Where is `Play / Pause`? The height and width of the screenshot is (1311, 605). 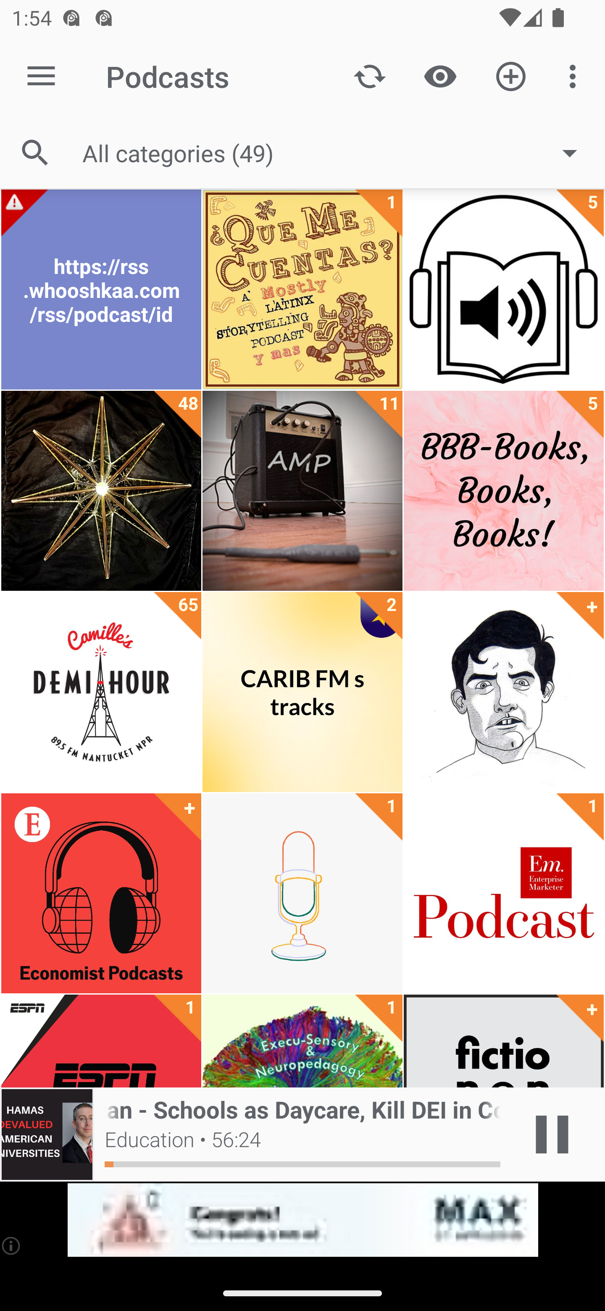
Play / Pause is located at coordinates (552, 1135).